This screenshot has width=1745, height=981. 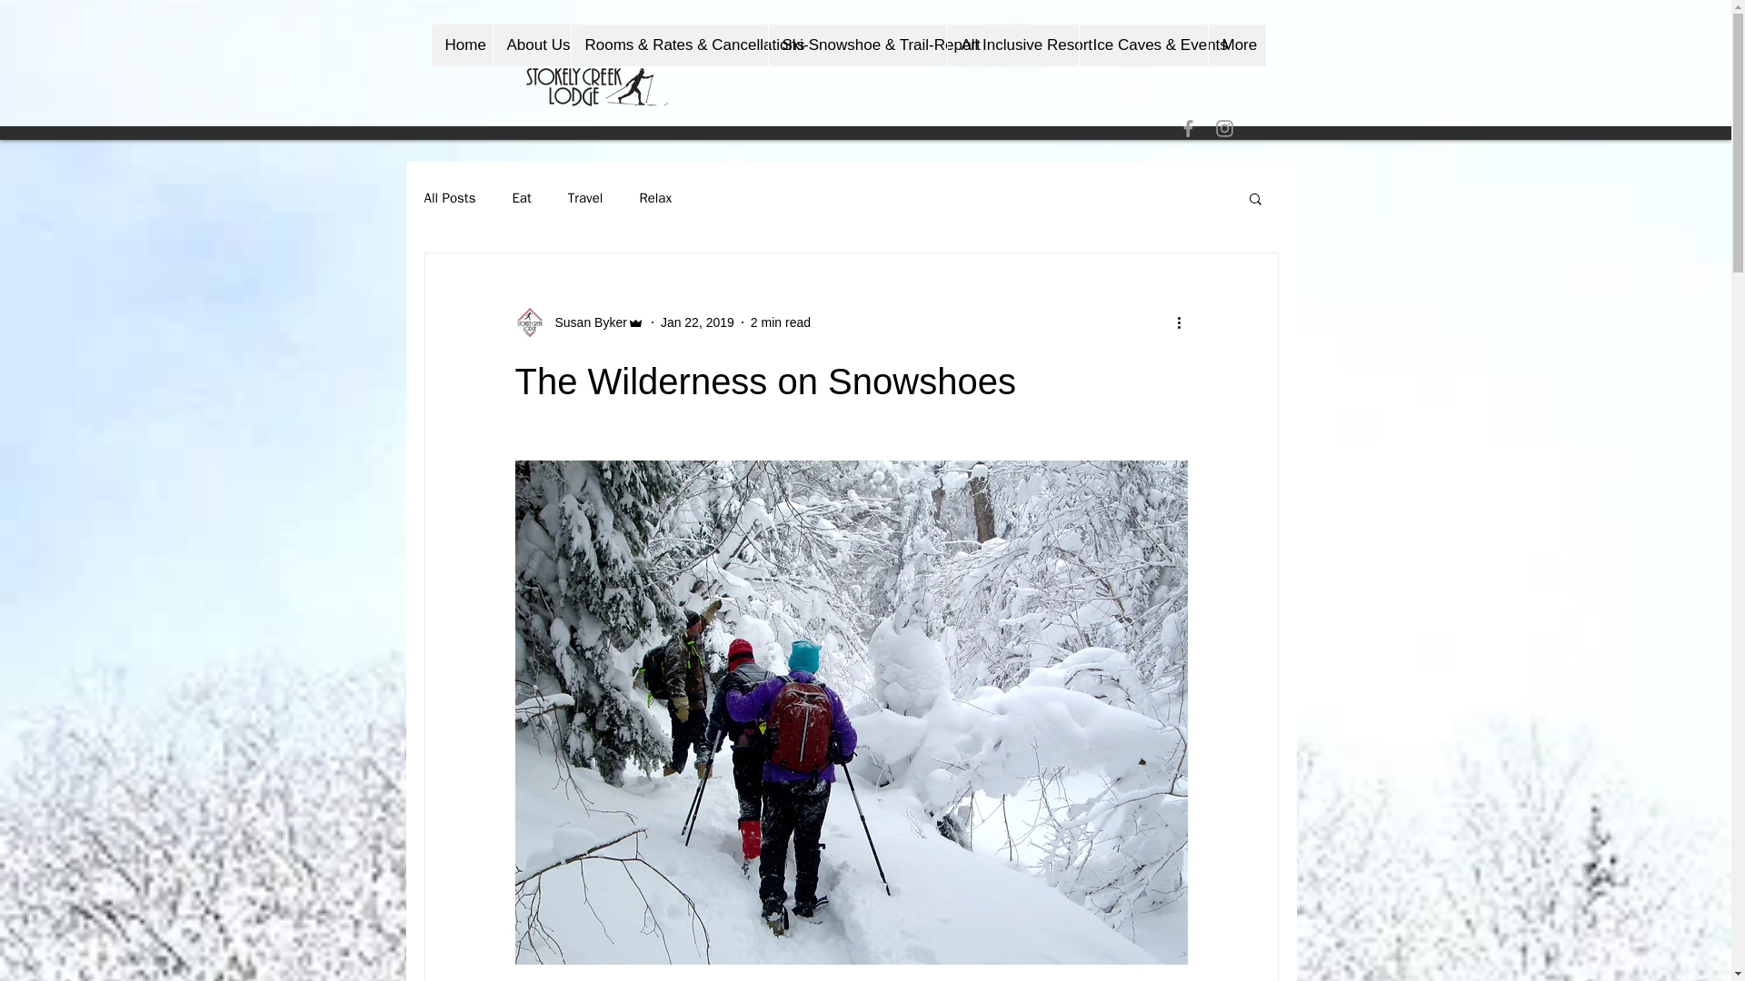 I want to click on About Us, so click(x=531, y=45).